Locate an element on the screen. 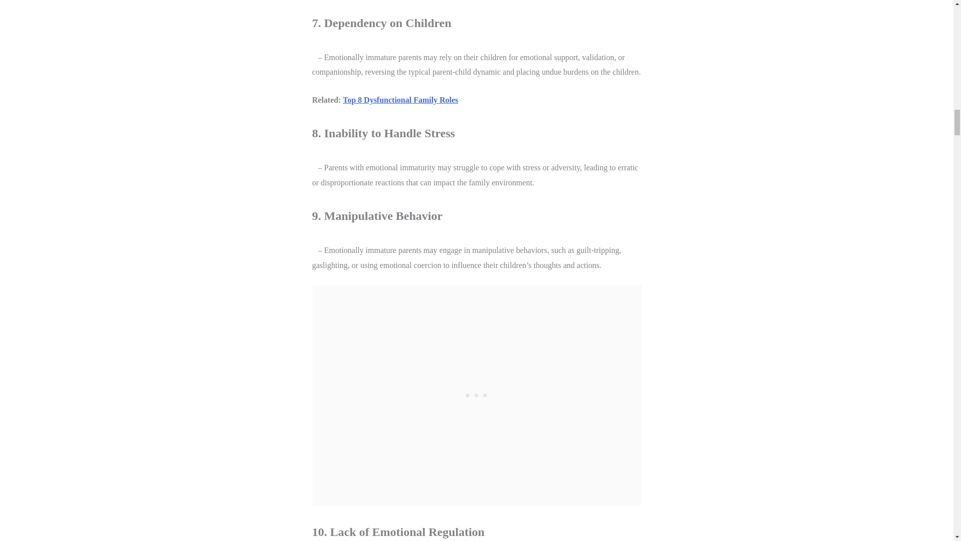 This screenshot has height=541, width=961. Top 8 Dysfunctional Family Roles is located at coordinates (400, 100).